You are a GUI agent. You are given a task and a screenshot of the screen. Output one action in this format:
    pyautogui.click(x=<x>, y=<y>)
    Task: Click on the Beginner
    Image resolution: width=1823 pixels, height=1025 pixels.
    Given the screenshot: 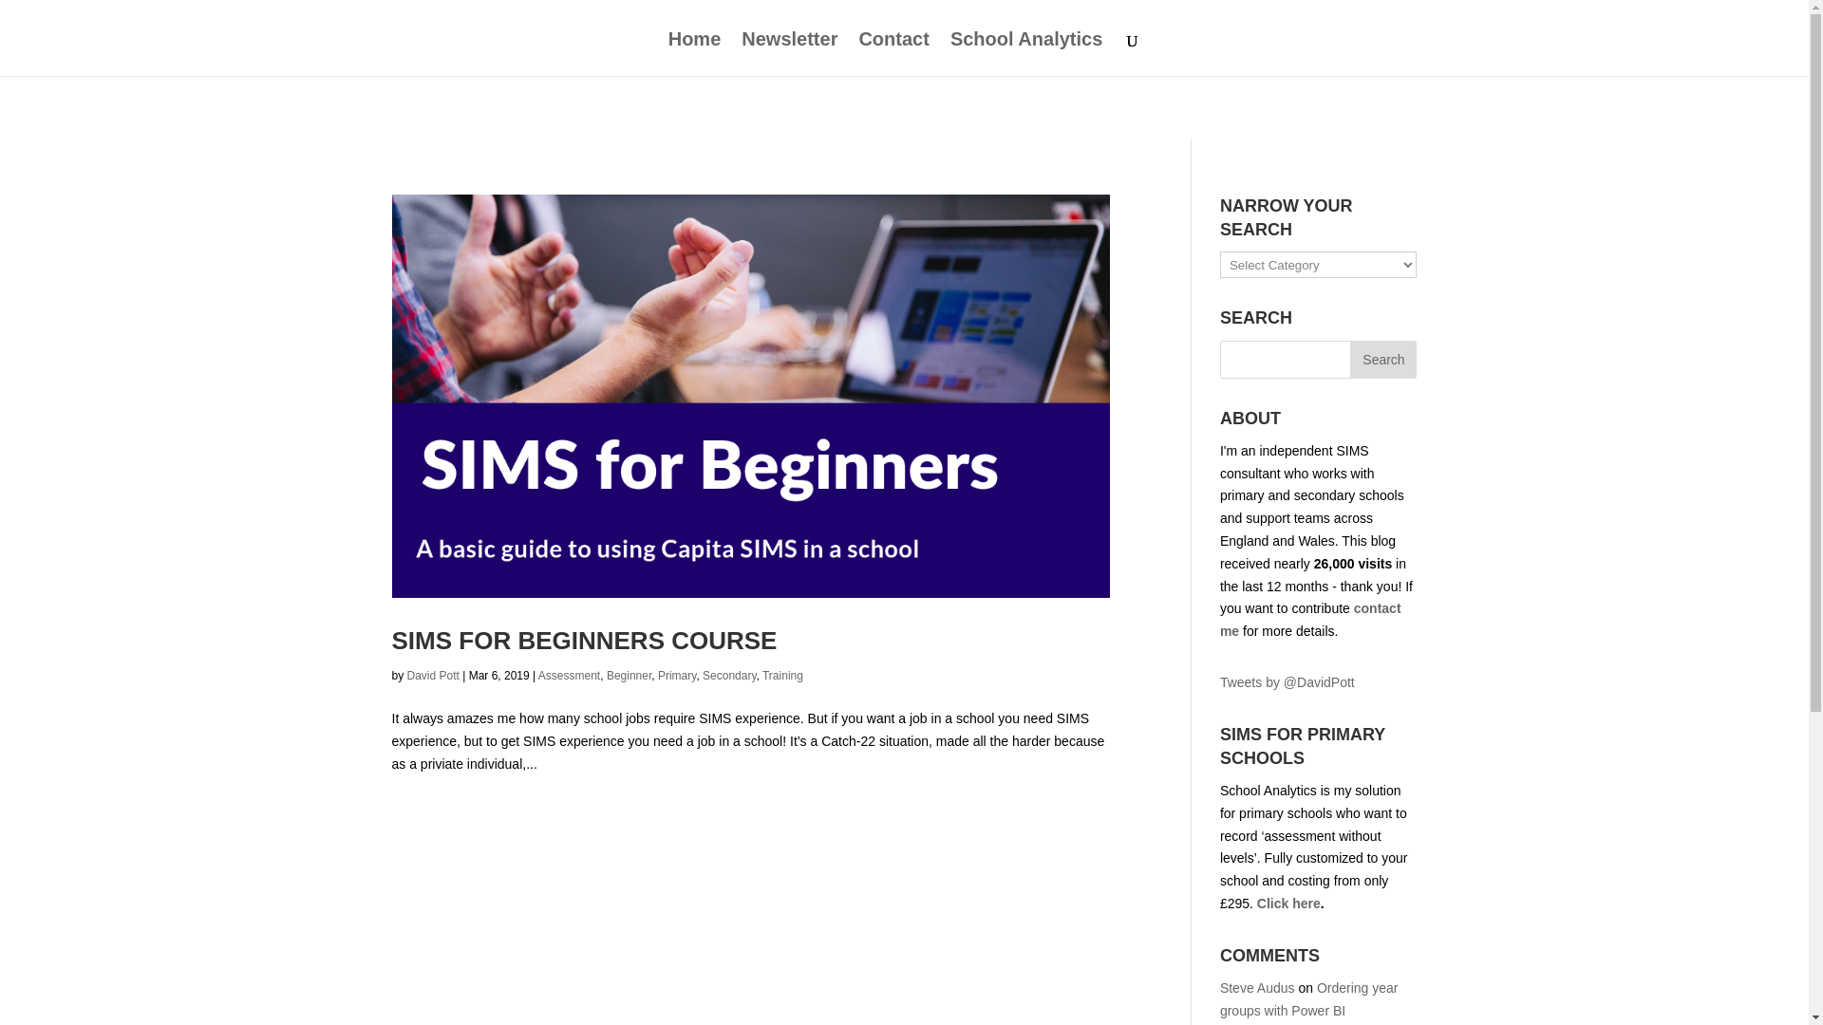 What is the action you would take?
    pyautogui.click(x=629, y=676)
    